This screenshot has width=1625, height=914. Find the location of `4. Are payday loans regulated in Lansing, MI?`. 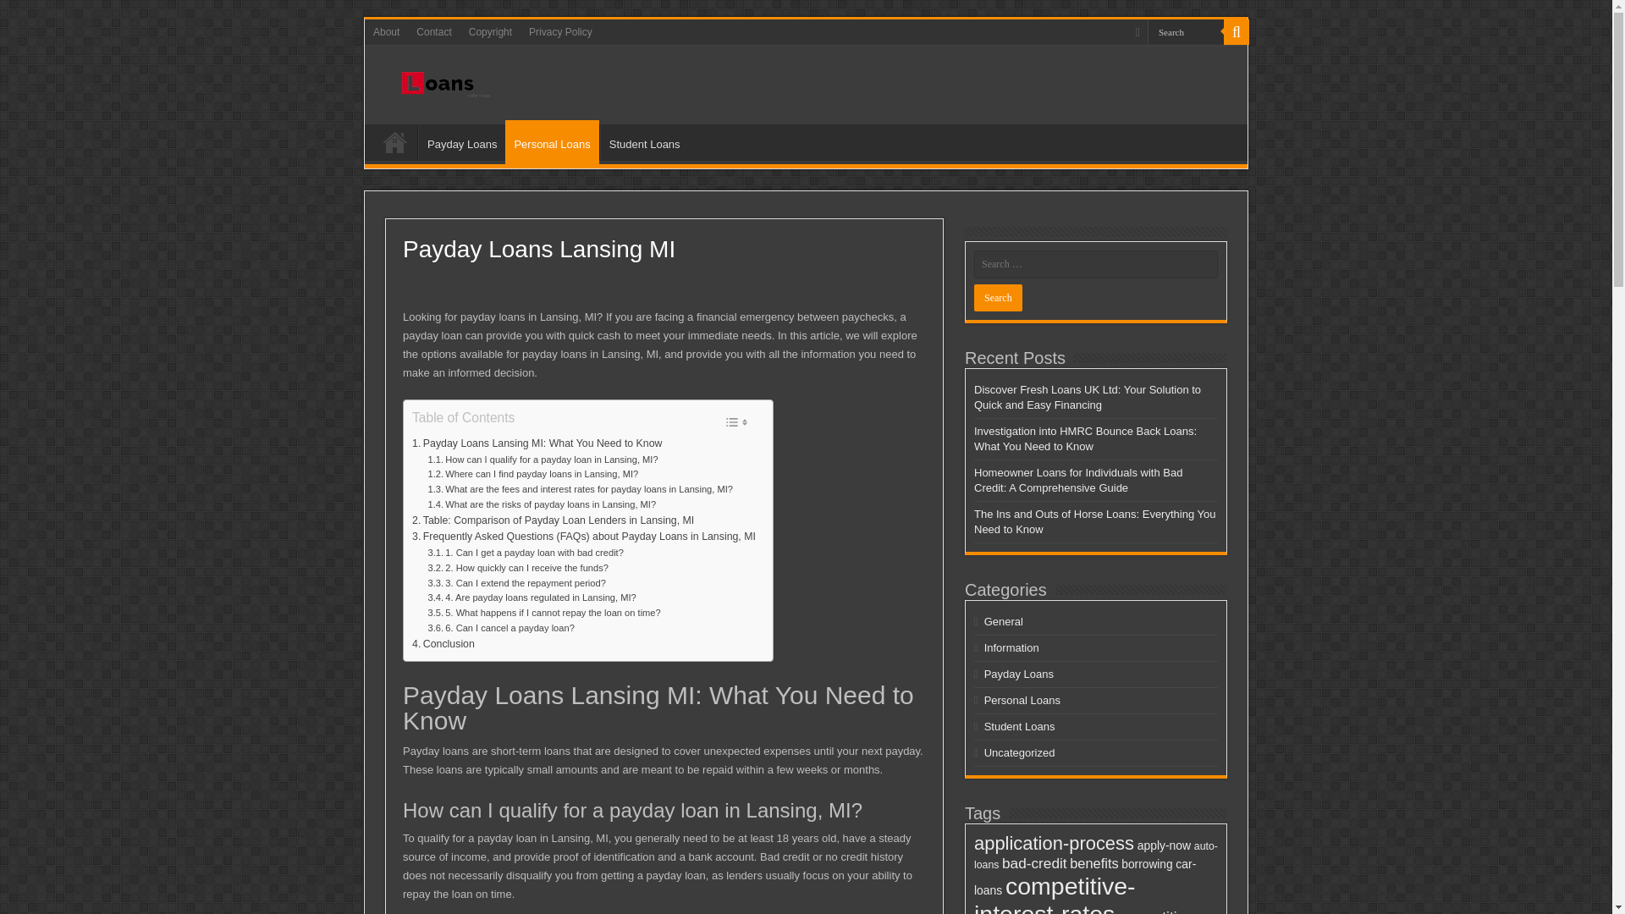

4. Are payday loans regulated in Lansing, MI? is located at coordinates (532, 597).